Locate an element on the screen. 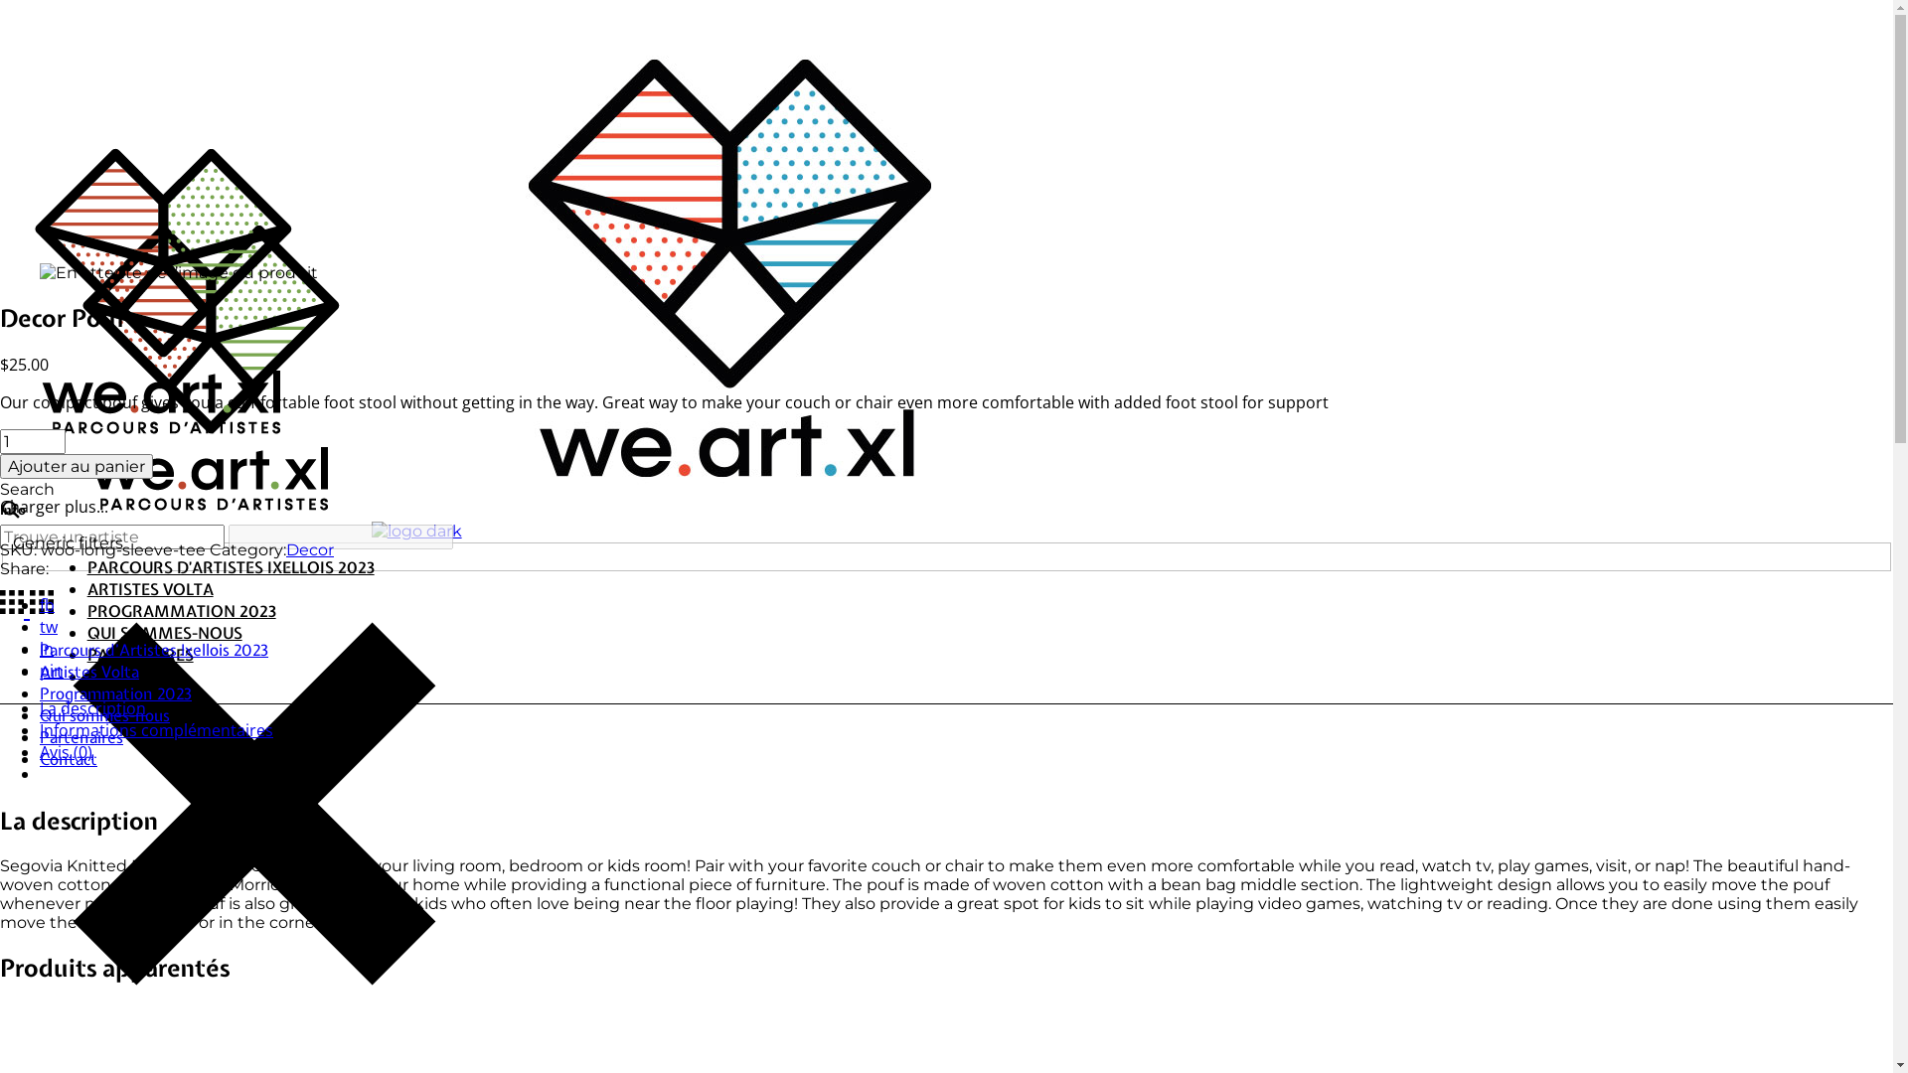 The image size is (1908, 1073). ln is located at coordinates (47, 649).